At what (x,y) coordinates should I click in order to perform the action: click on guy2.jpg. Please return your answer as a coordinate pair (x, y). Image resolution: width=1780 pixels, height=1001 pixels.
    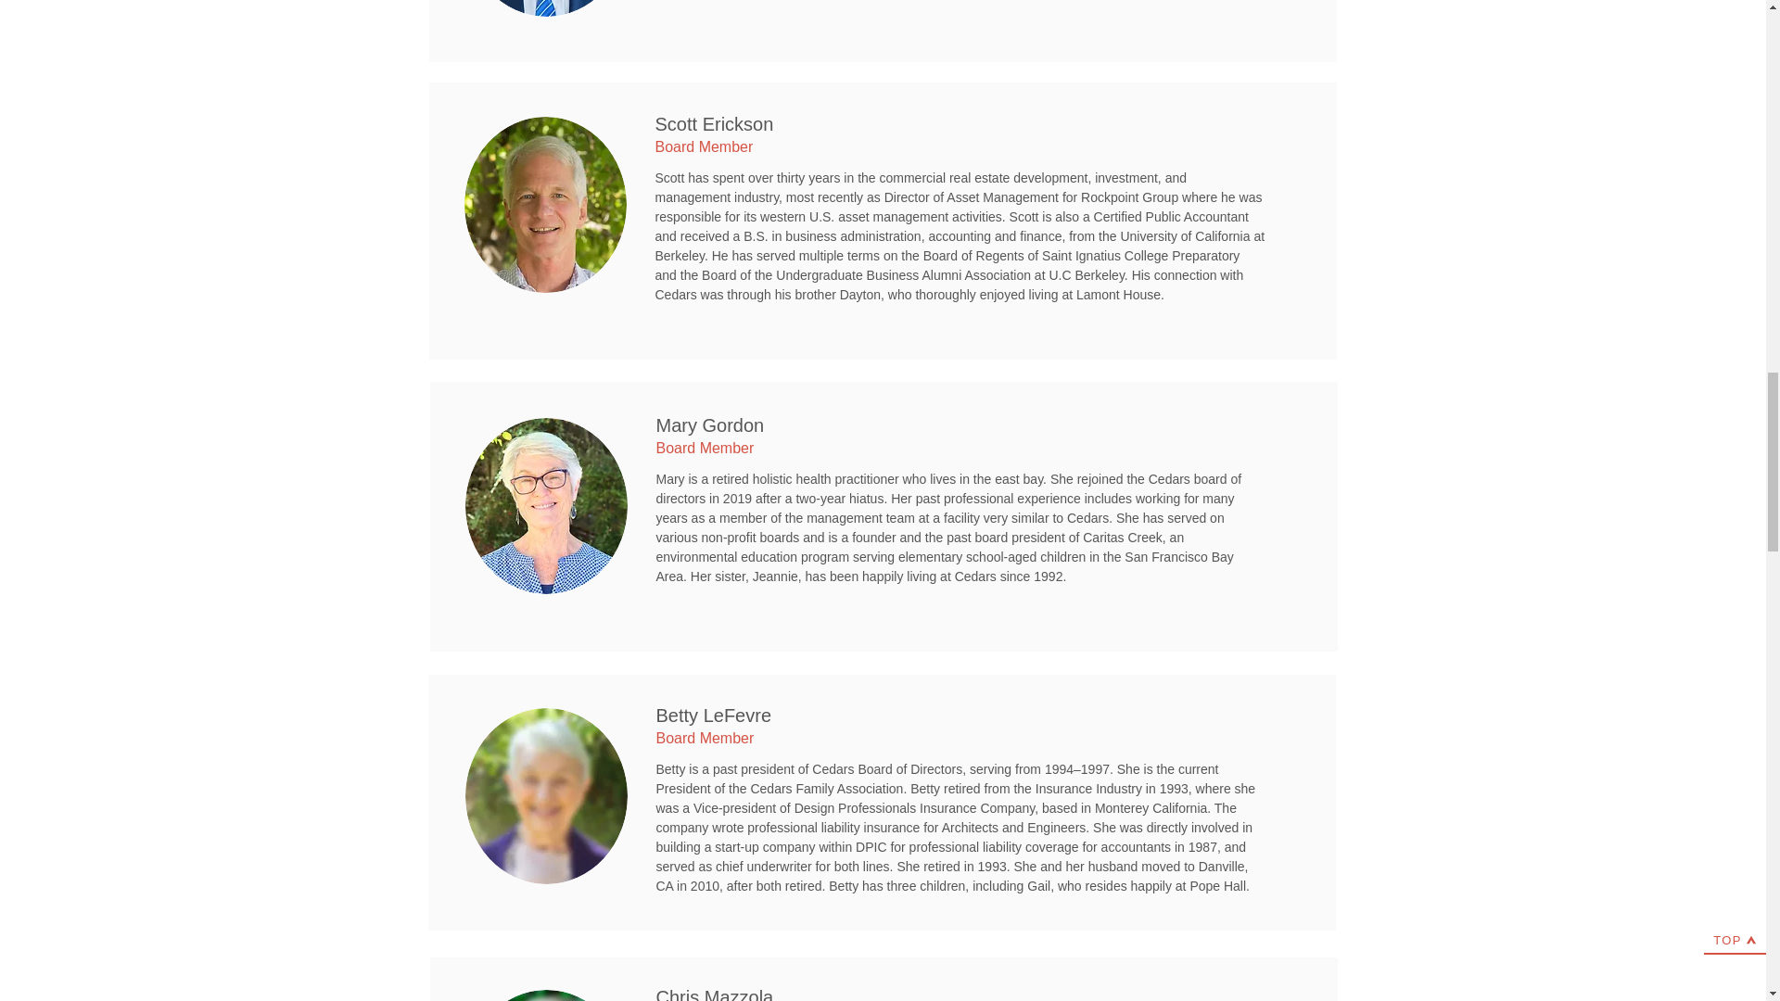
    Looking at the image, I should click on (546, 506).